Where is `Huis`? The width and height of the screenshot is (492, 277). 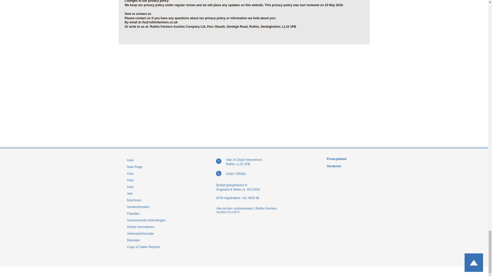 Huis is located at coordinates (149, 174).